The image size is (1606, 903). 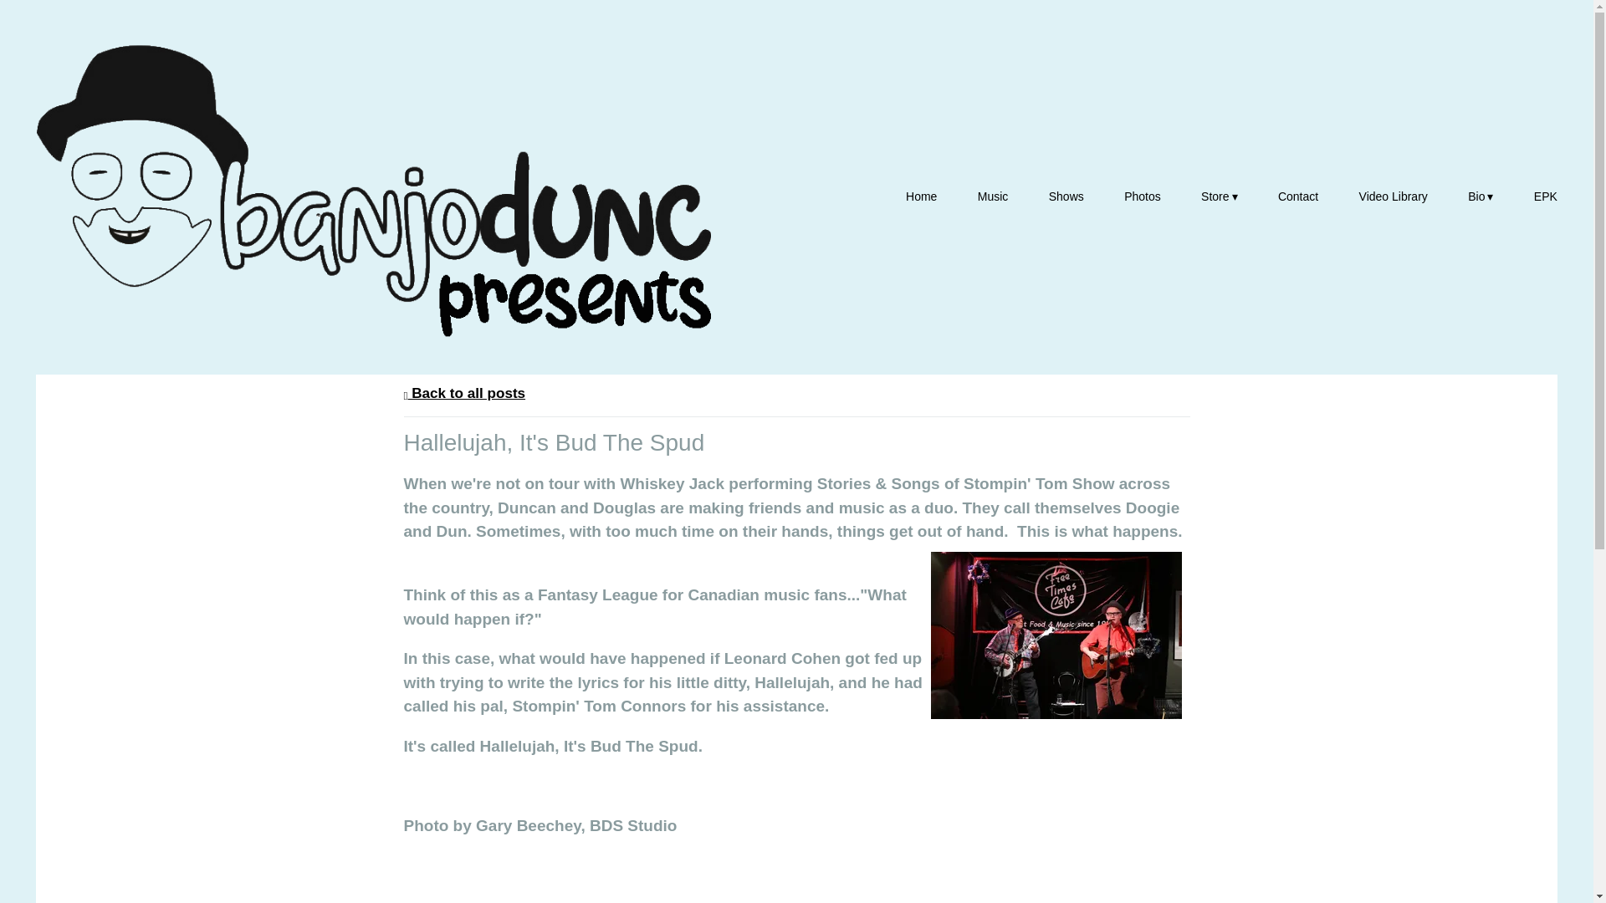 I want to click on Back to all posts, so click(x=463, y=393).